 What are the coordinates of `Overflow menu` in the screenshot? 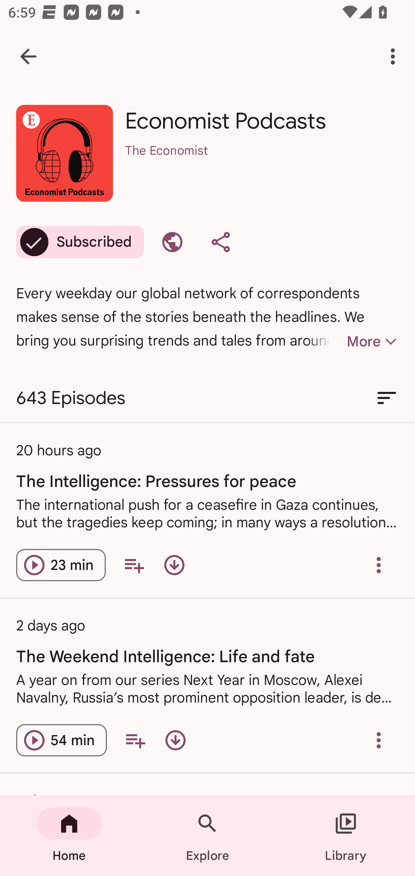 It's located at (379, 565).